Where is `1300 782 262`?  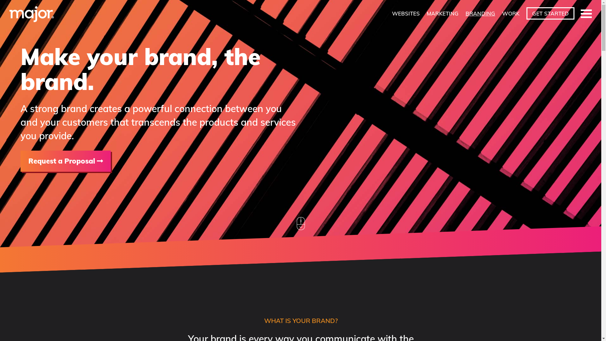
1300 782 262 is located at coordinates (456, 251).